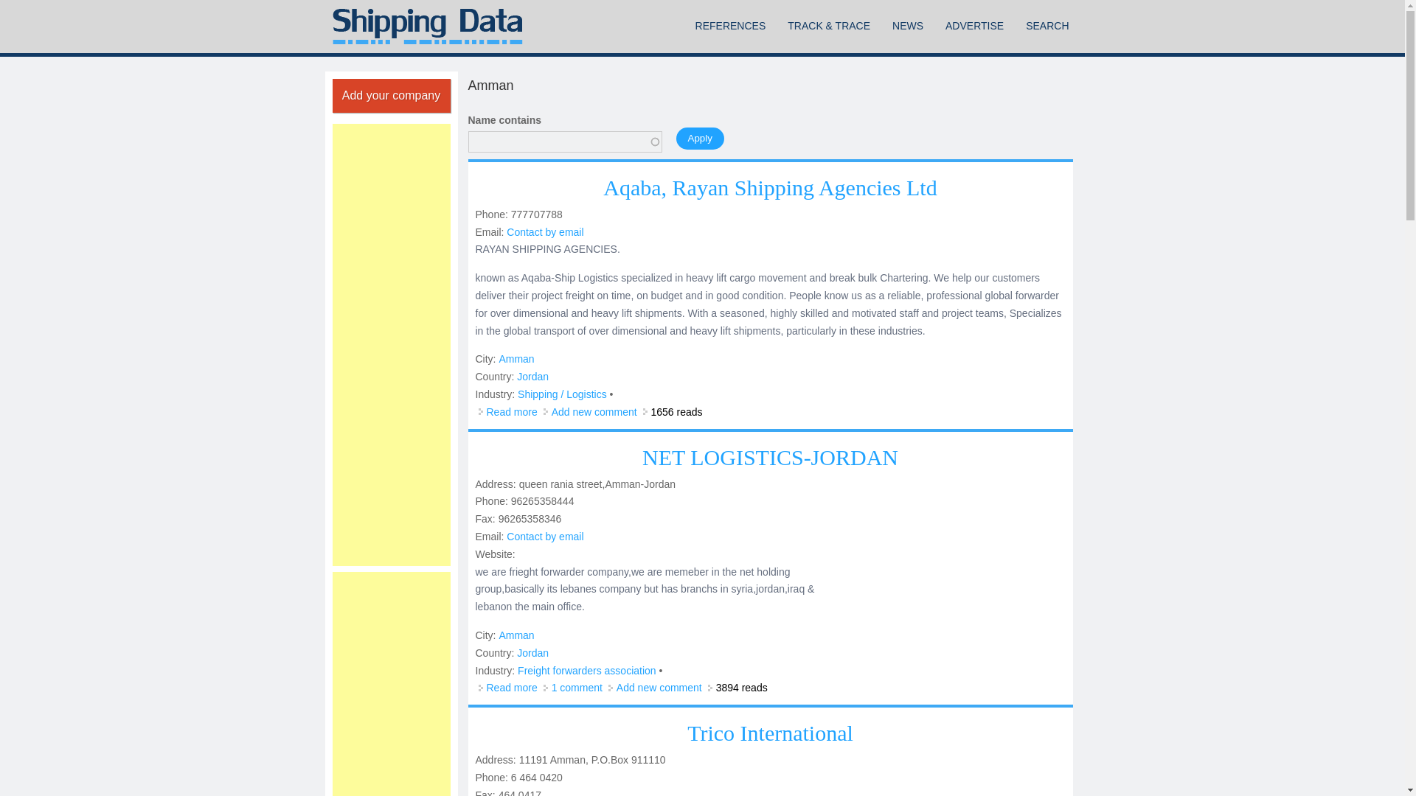  What do you see at coordinates (975, 26) in the screenshot?
I see `ADVERTISE` at bounding box center [975, 26].